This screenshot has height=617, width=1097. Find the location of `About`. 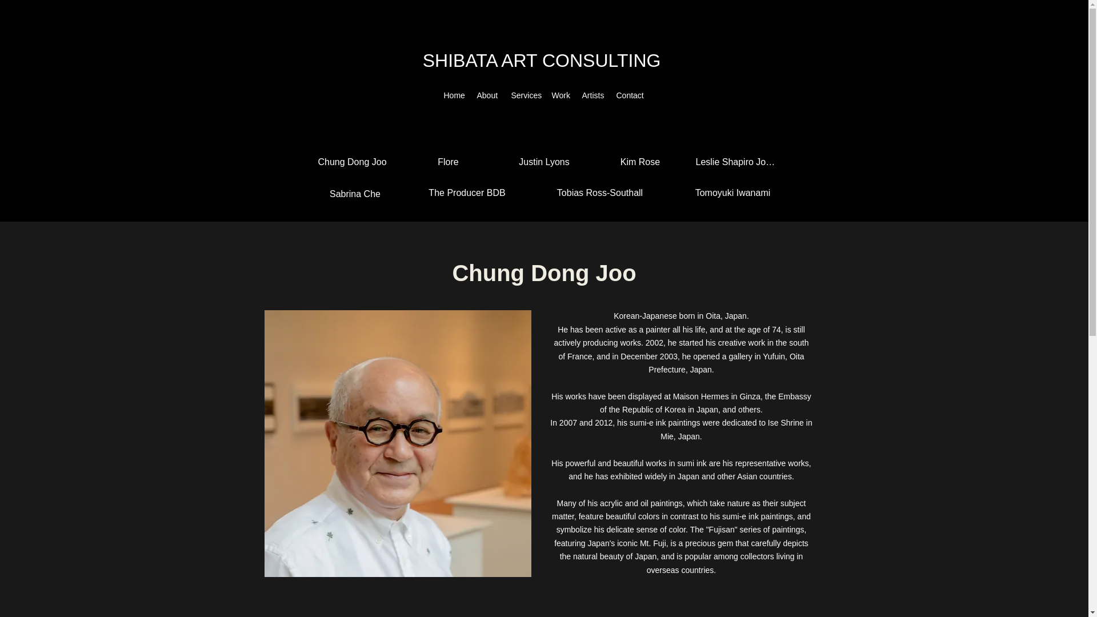

About is located at coordinates (487, 95).